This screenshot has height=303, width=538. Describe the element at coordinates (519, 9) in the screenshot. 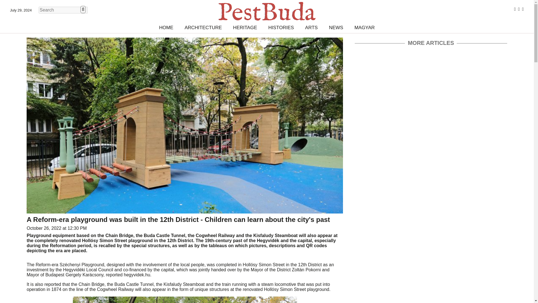

I see `Instagram` at that location.